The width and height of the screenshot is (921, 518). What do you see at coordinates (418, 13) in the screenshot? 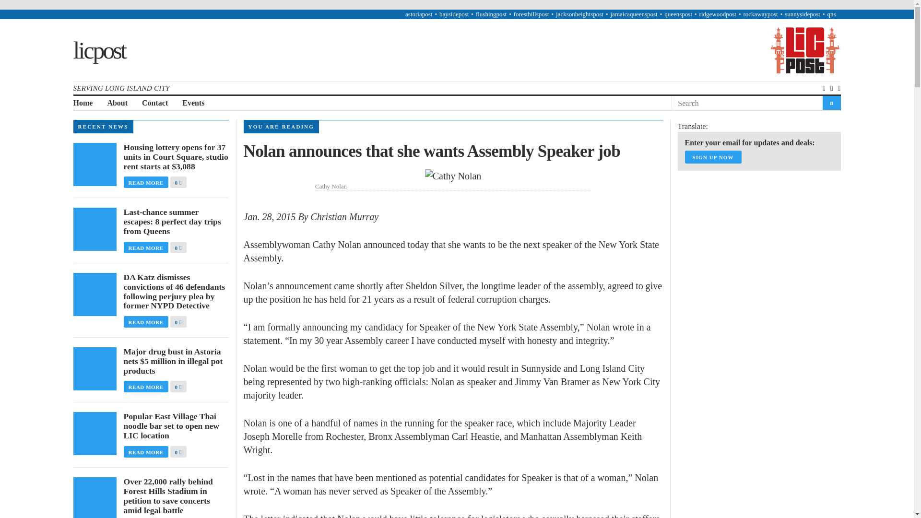
I see `astoriapost` at bounding box center [418, 13].